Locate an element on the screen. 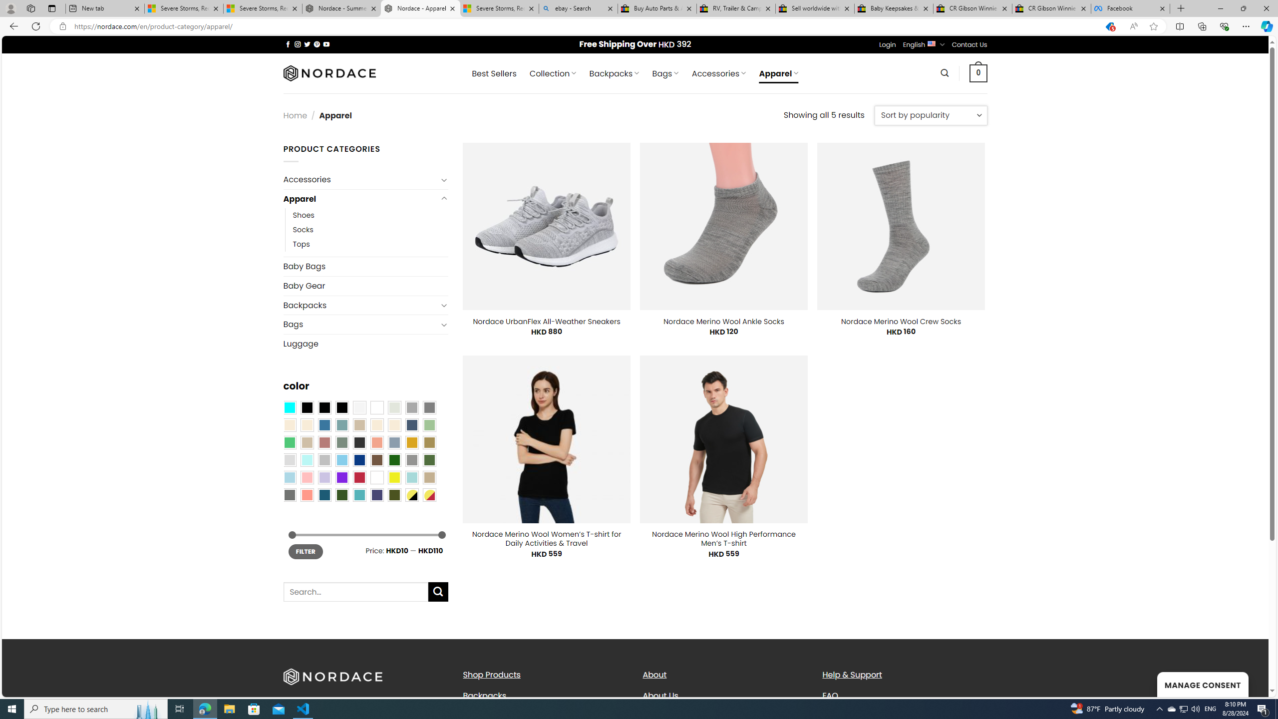  Nordace UrbanFlex All-Weather Sneakers is located at coordinates (547, 321).